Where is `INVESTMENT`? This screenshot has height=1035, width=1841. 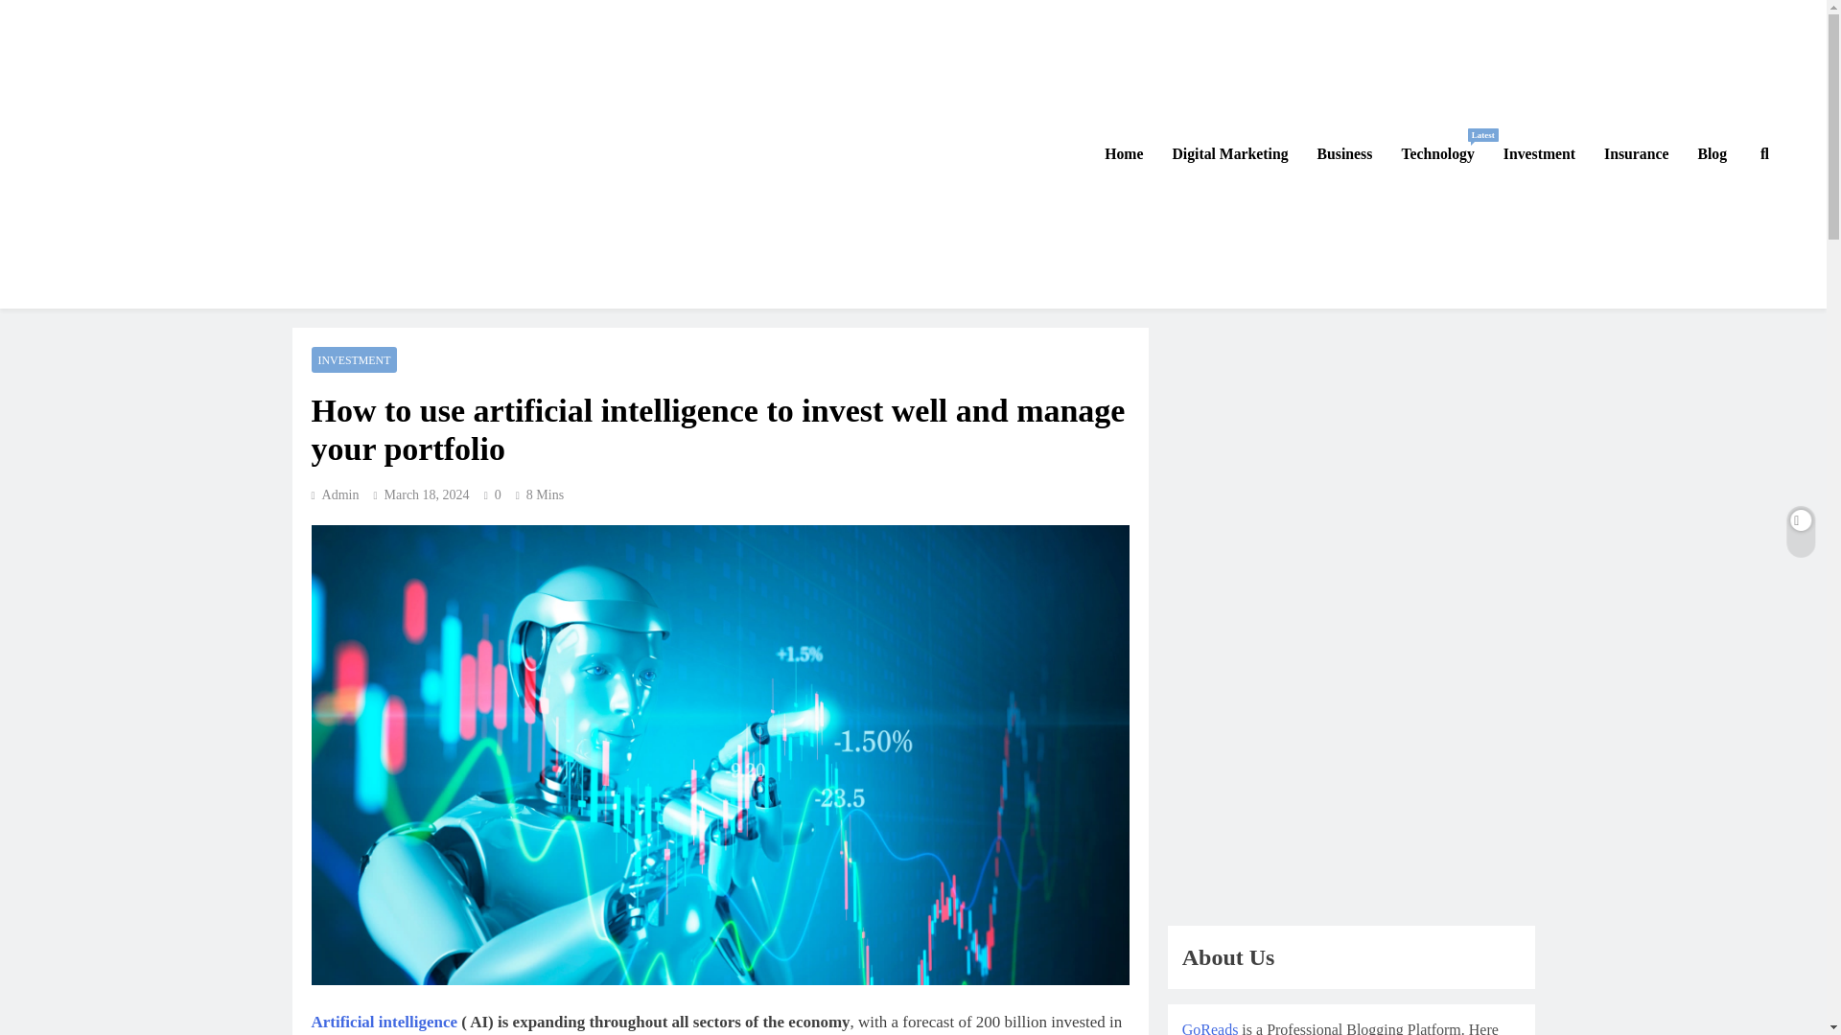 INVESTMENT is located at coordinates (335, 494).